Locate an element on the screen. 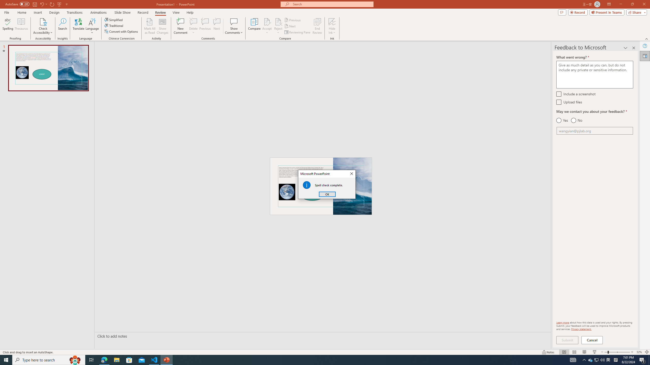  Check Accessibility is located at coordinates (43, 22).